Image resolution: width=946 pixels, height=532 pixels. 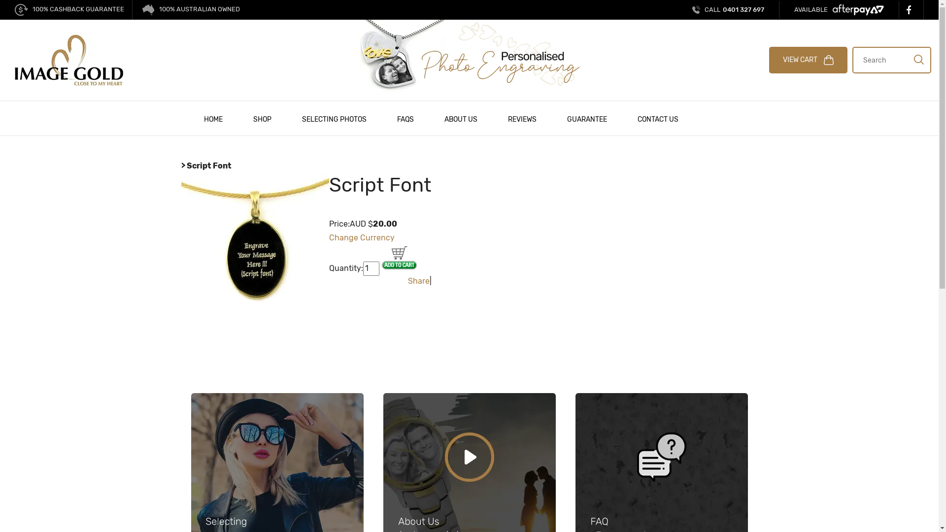 What do you see at coordinates (255, 245) in the screenshot?
I see `Script Font` at bounding box center [255, 245].